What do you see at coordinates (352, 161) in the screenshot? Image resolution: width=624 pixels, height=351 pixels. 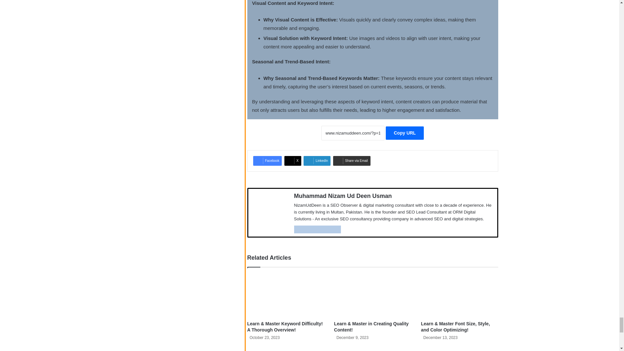 I see `Share via Email` at bounding box center [352, 161].